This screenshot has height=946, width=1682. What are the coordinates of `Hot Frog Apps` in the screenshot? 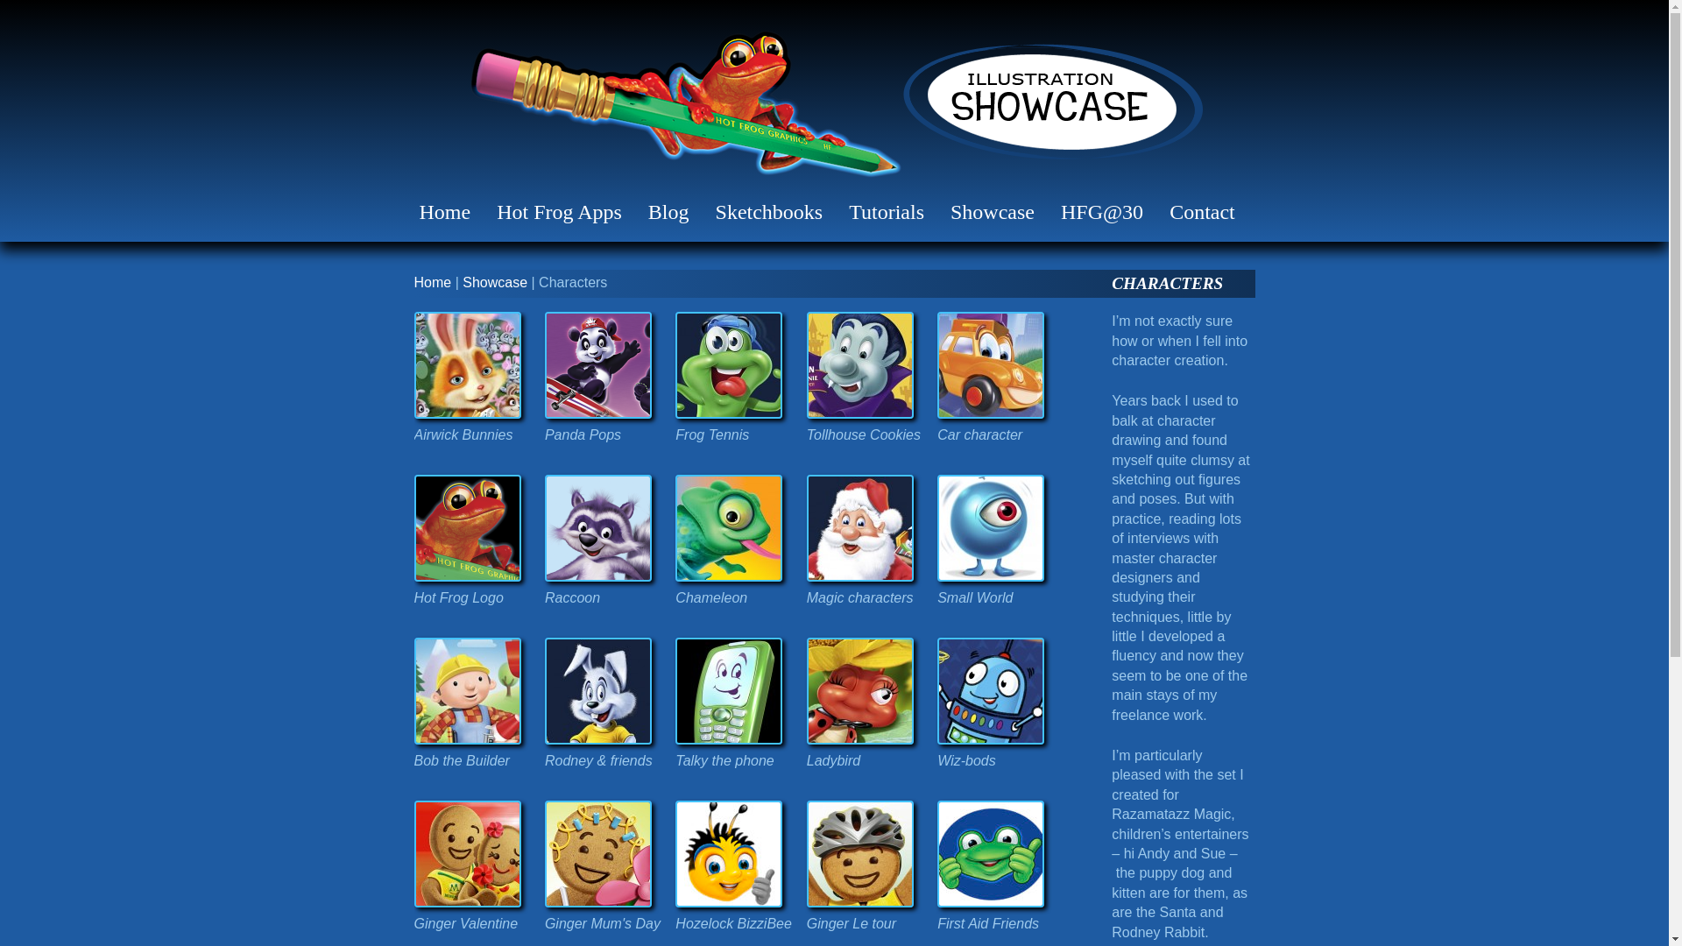 It's located at (559, 212).